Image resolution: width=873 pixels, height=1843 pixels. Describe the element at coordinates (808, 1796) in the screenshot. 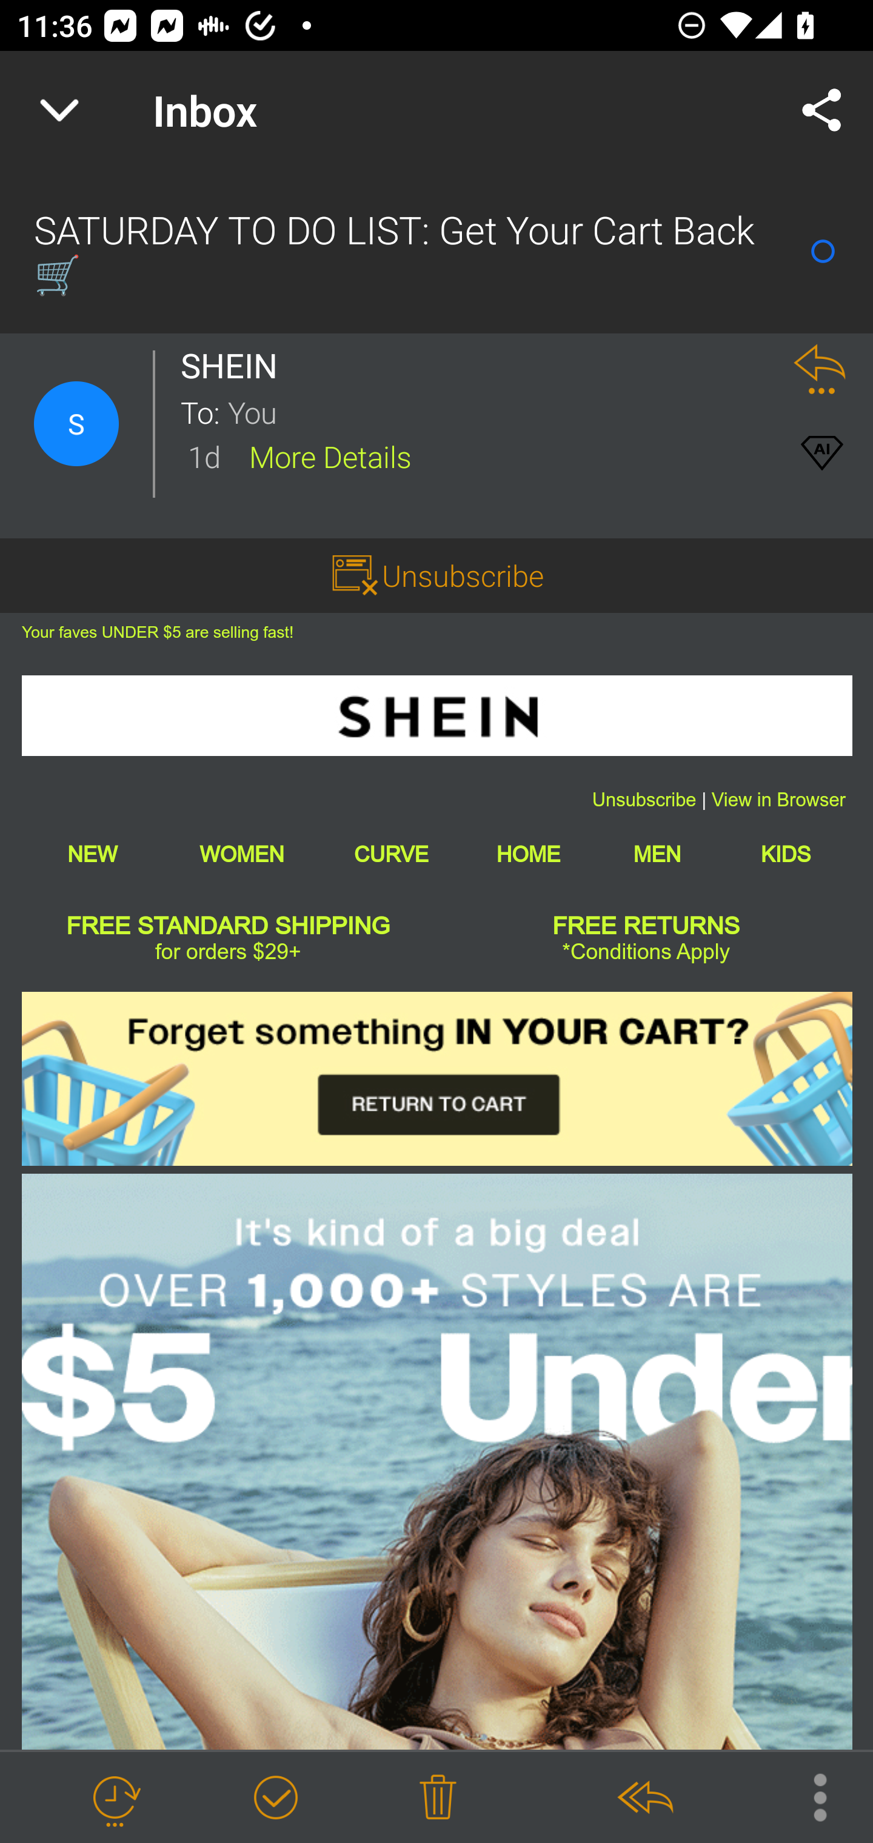

I see `More Options` at that location.